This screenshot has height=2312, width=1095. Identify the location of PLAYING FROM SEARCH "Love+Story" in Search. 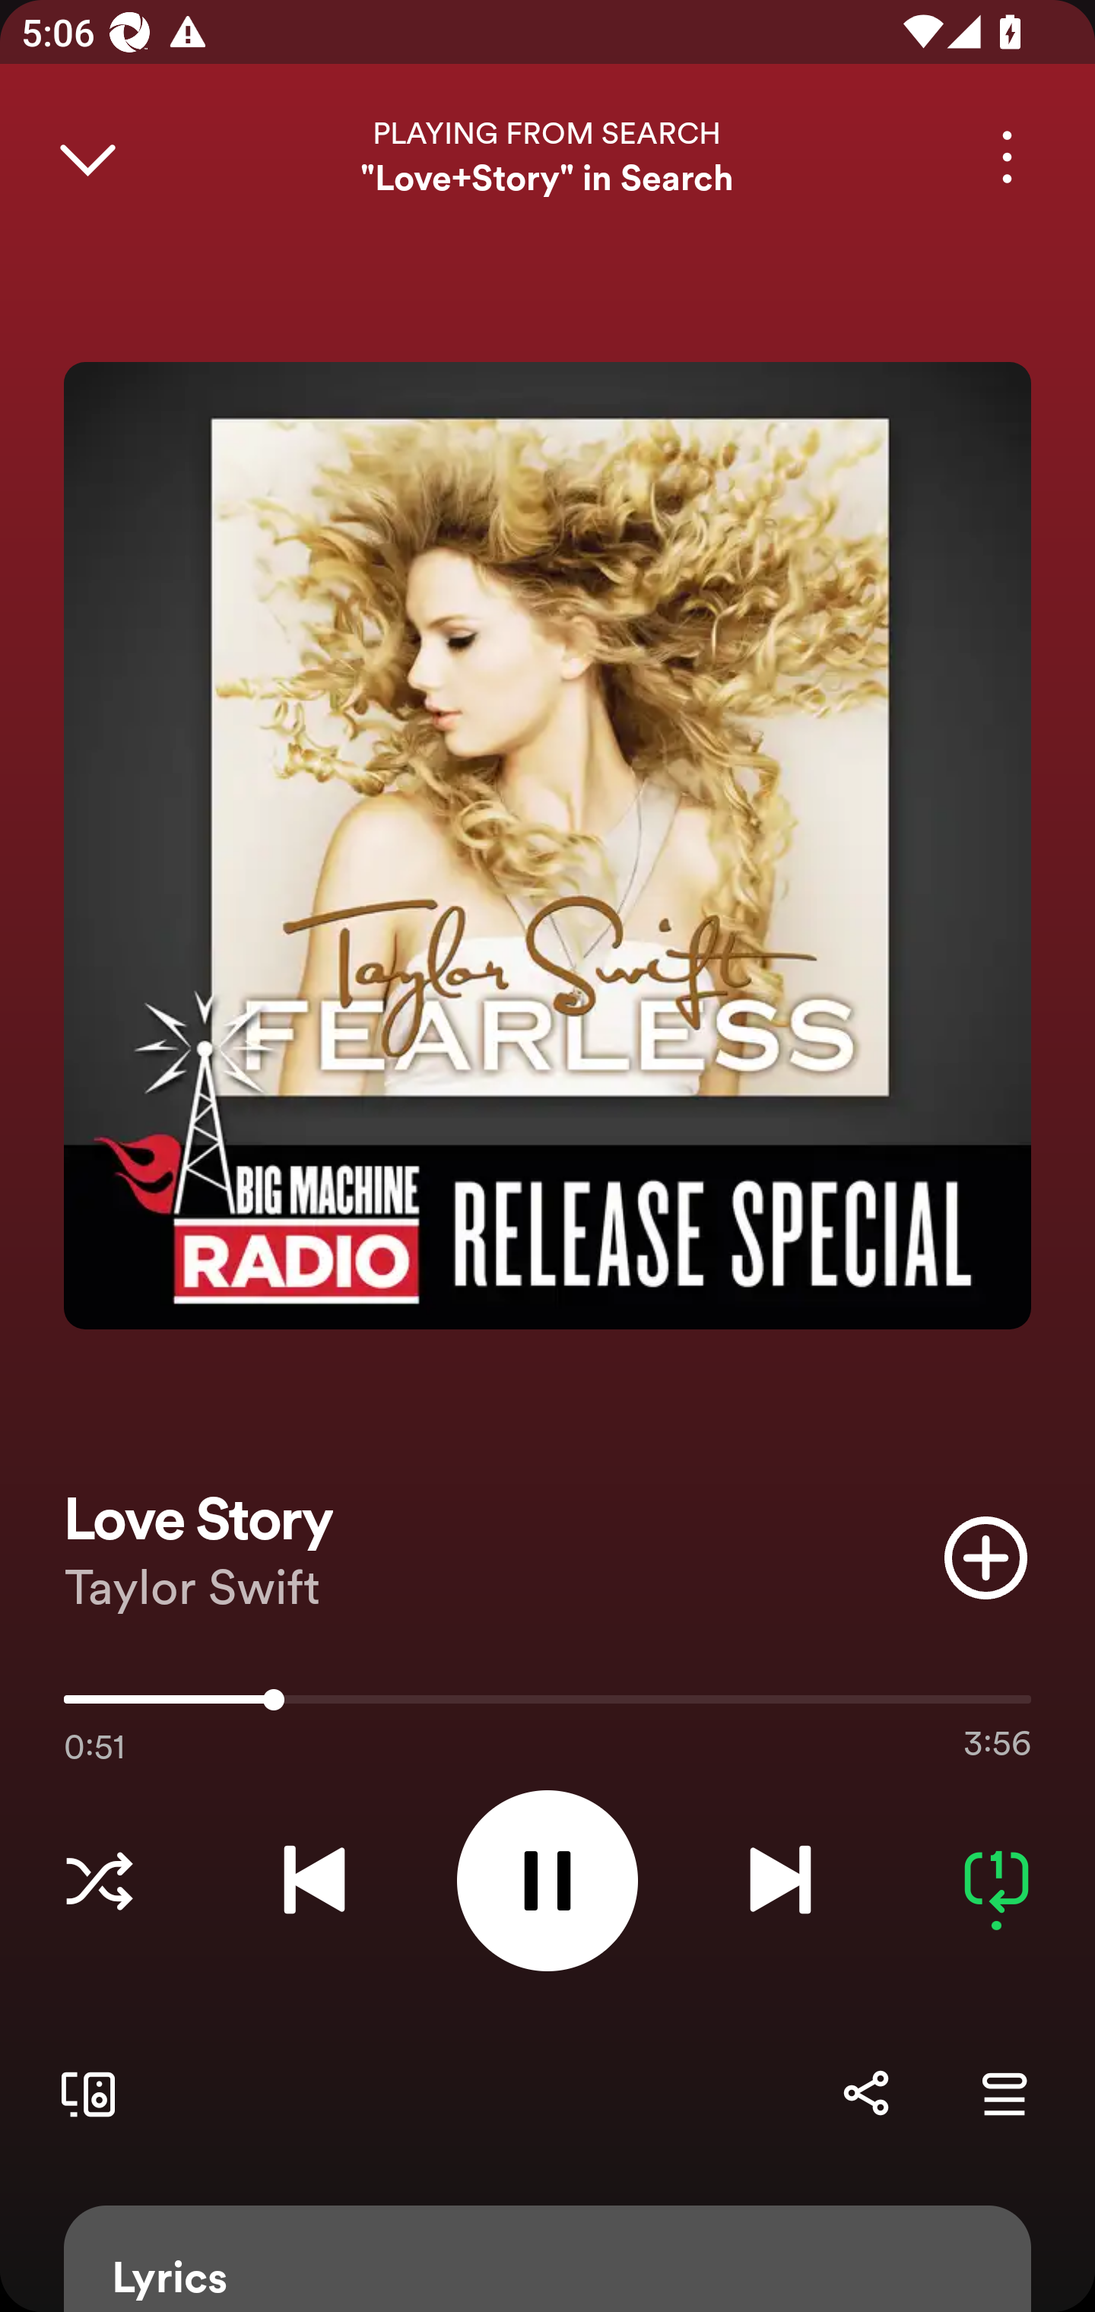
(547, 157).